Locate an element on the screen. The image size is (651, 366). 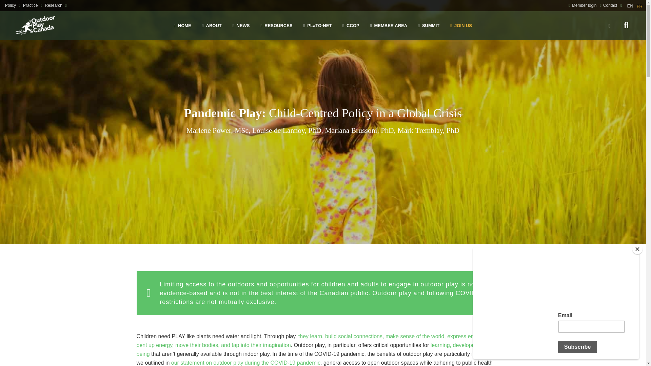
FR is located at coordinates (639, 6).